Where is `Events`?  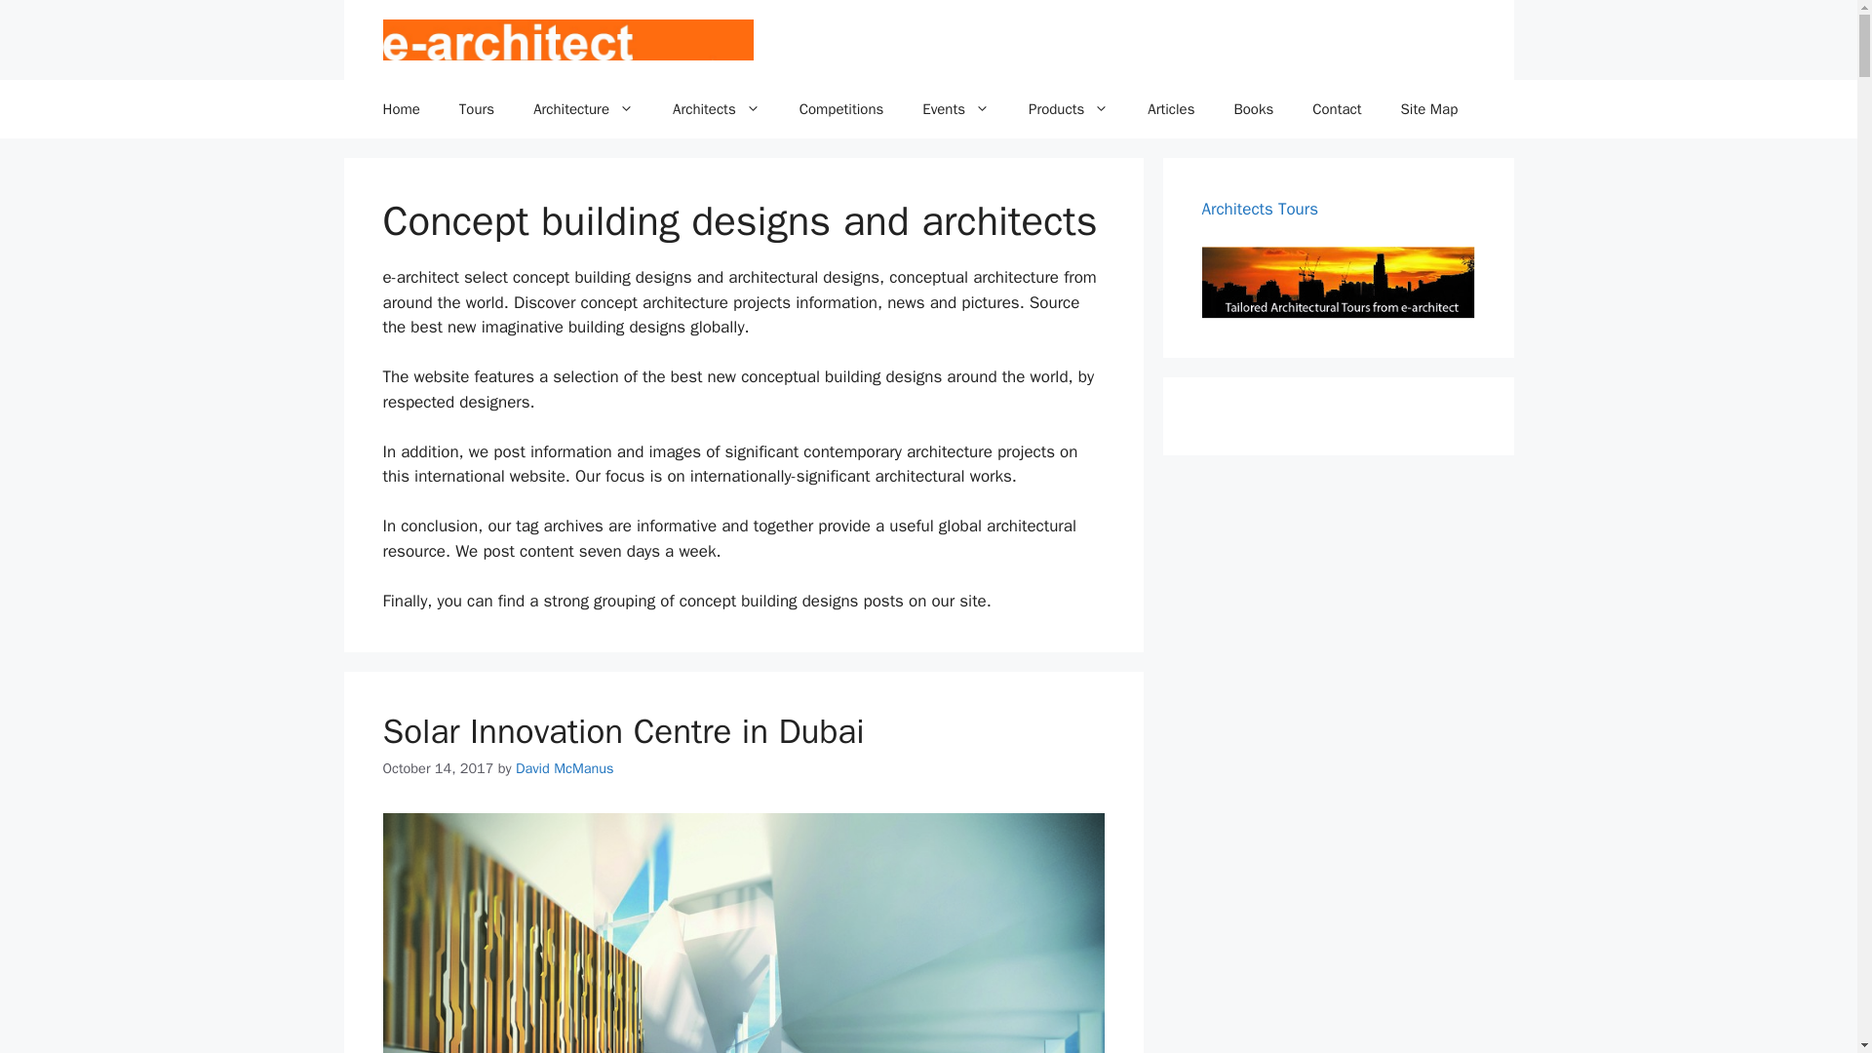 Events is located at coordinates (955, 109).